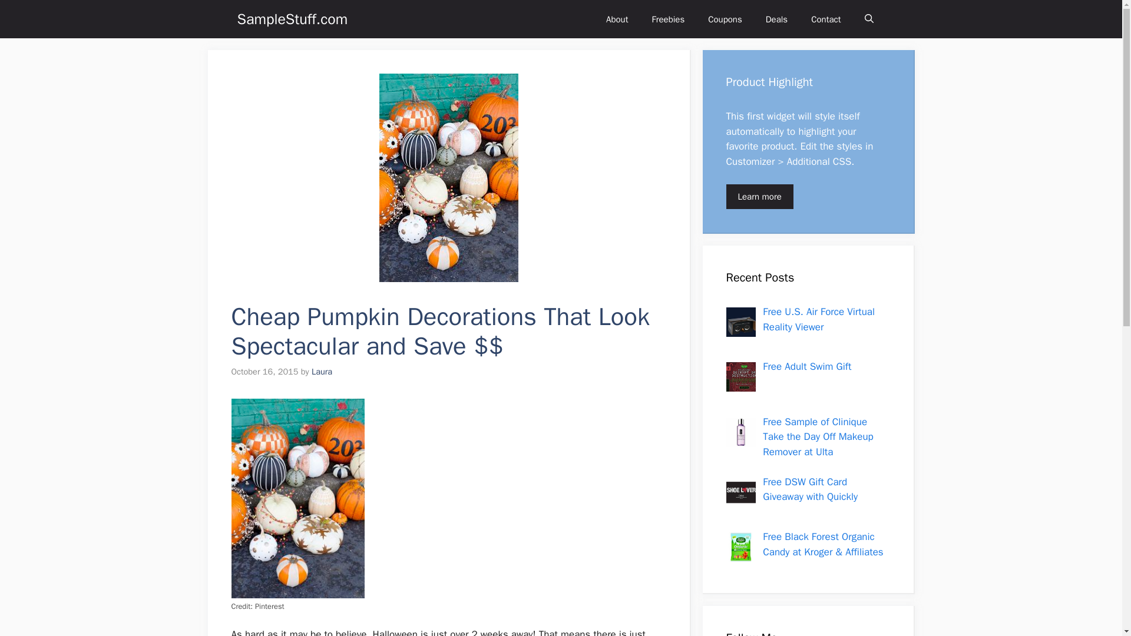 This screenshot has width=1131, height=636. Describe the element at coordinates (668, 19) in the screenshot. I see `Freebies` at that location.